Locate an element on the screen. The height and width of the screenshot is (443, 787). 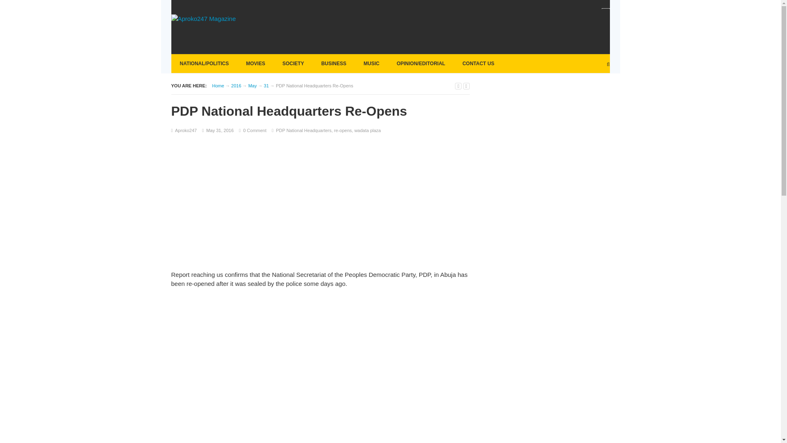
wadata plaza is located at coordinates (367, 130).